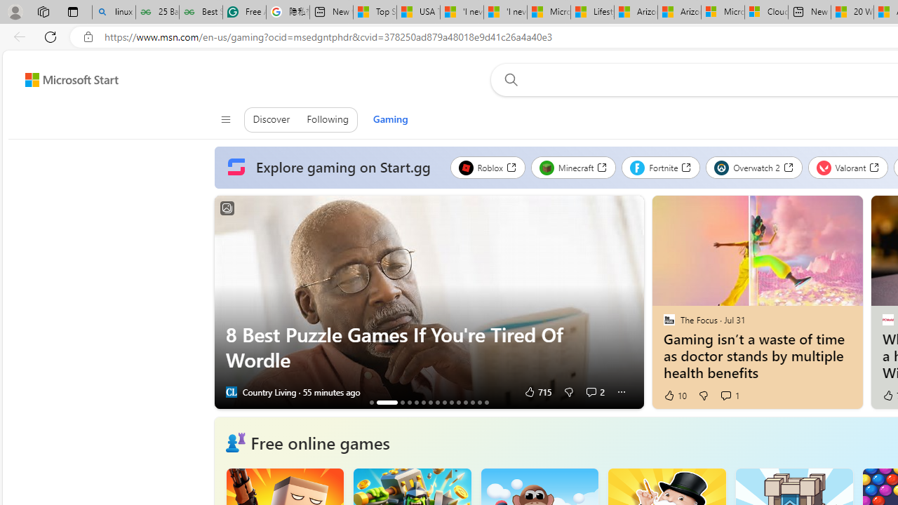 The width and height of the screenshot is (898, 505). Describe the element at coordinates (451, 402) in the screenshot. I see `KingdomScape - Gameplay` at that location.